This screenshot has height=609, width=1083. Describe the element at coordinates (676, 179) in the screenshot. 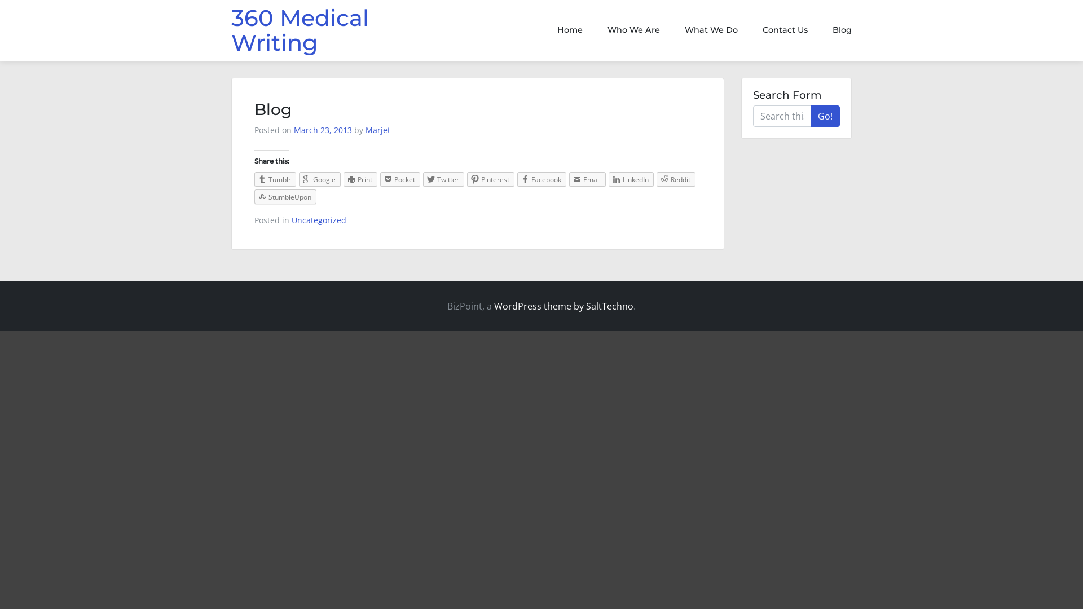

I see `Reddit` at that location.